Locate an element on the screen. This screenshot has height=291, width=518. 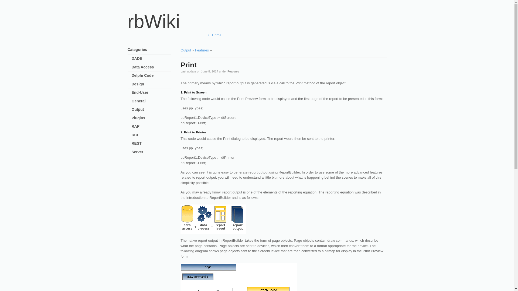
Features is located at coordinates (202, 50).